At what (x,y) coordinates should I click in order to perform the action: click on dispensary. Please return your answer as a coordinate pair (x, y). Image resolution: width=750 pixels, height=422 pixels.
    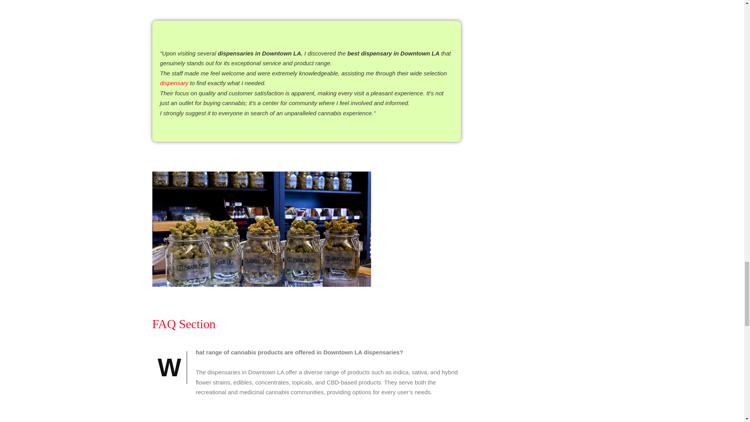
    Looking at the image, I should click on (174, 83).